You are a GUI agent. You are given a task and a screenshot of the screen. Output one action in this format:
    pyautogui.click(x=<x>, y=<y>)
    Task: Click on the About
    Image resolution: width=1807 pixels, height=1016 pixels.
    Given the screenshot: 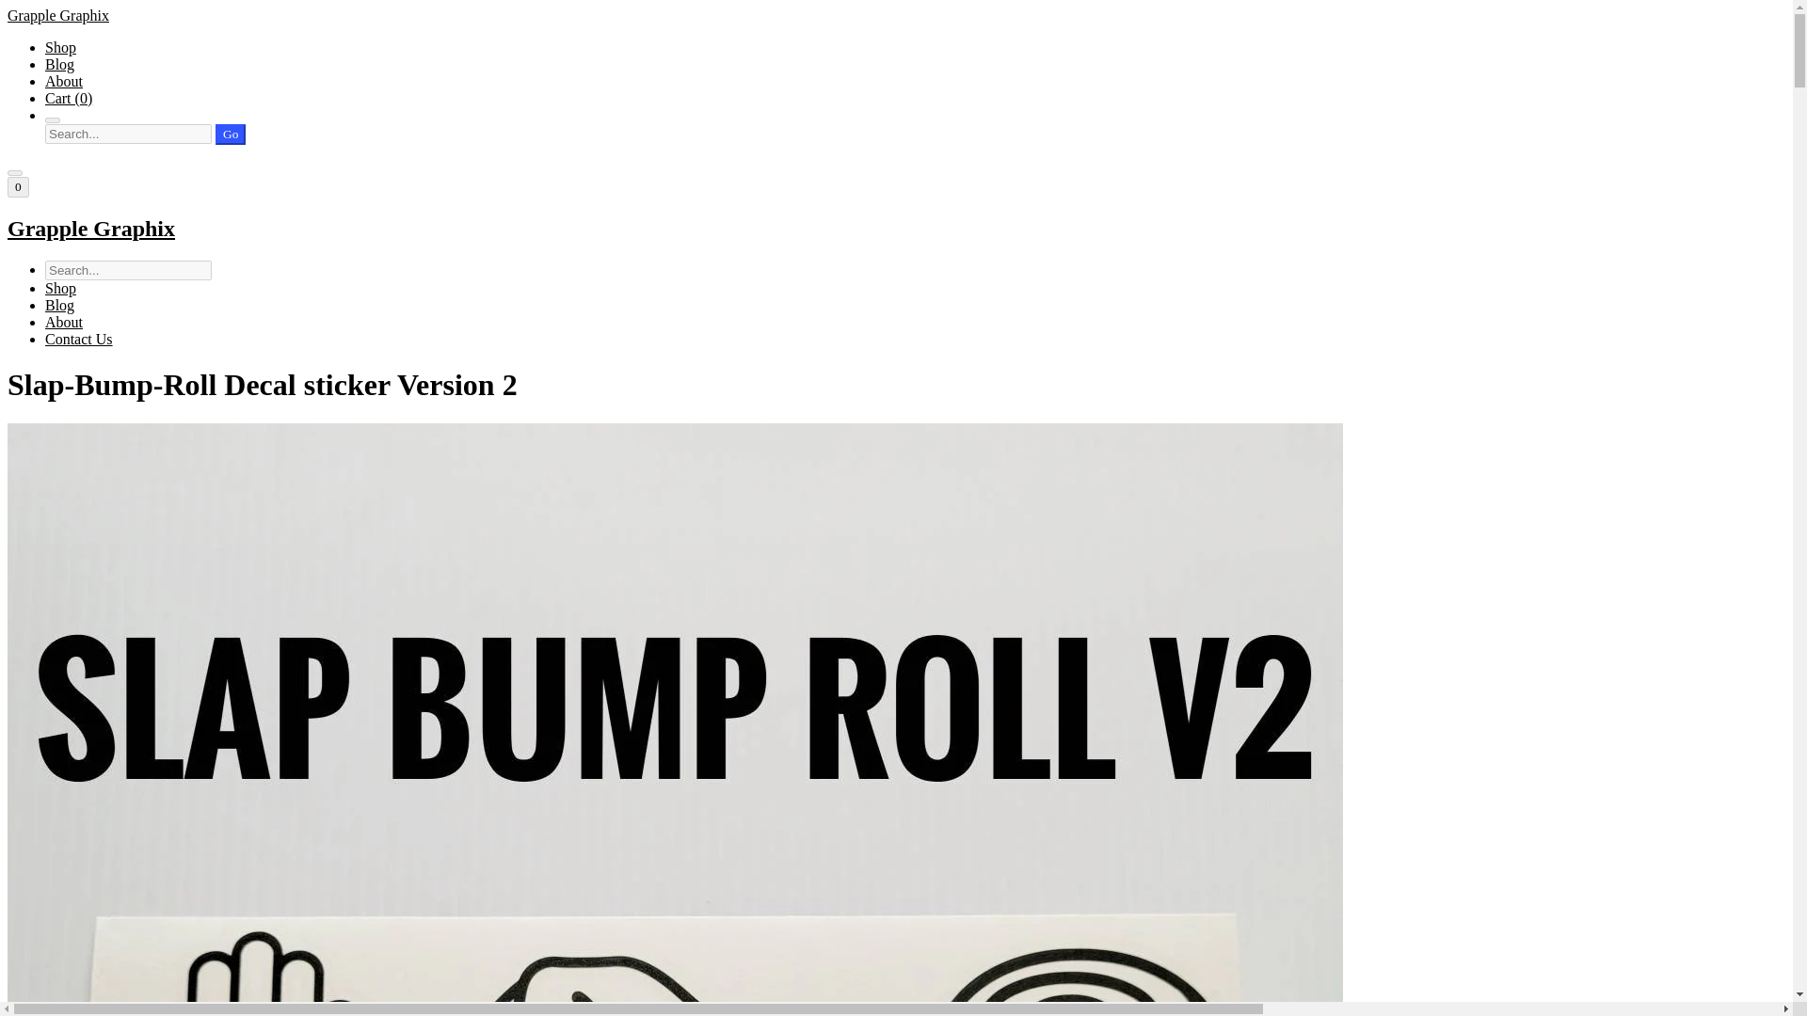 What is the action you would take?
    pyautogui.click(x=64, y=322)
    